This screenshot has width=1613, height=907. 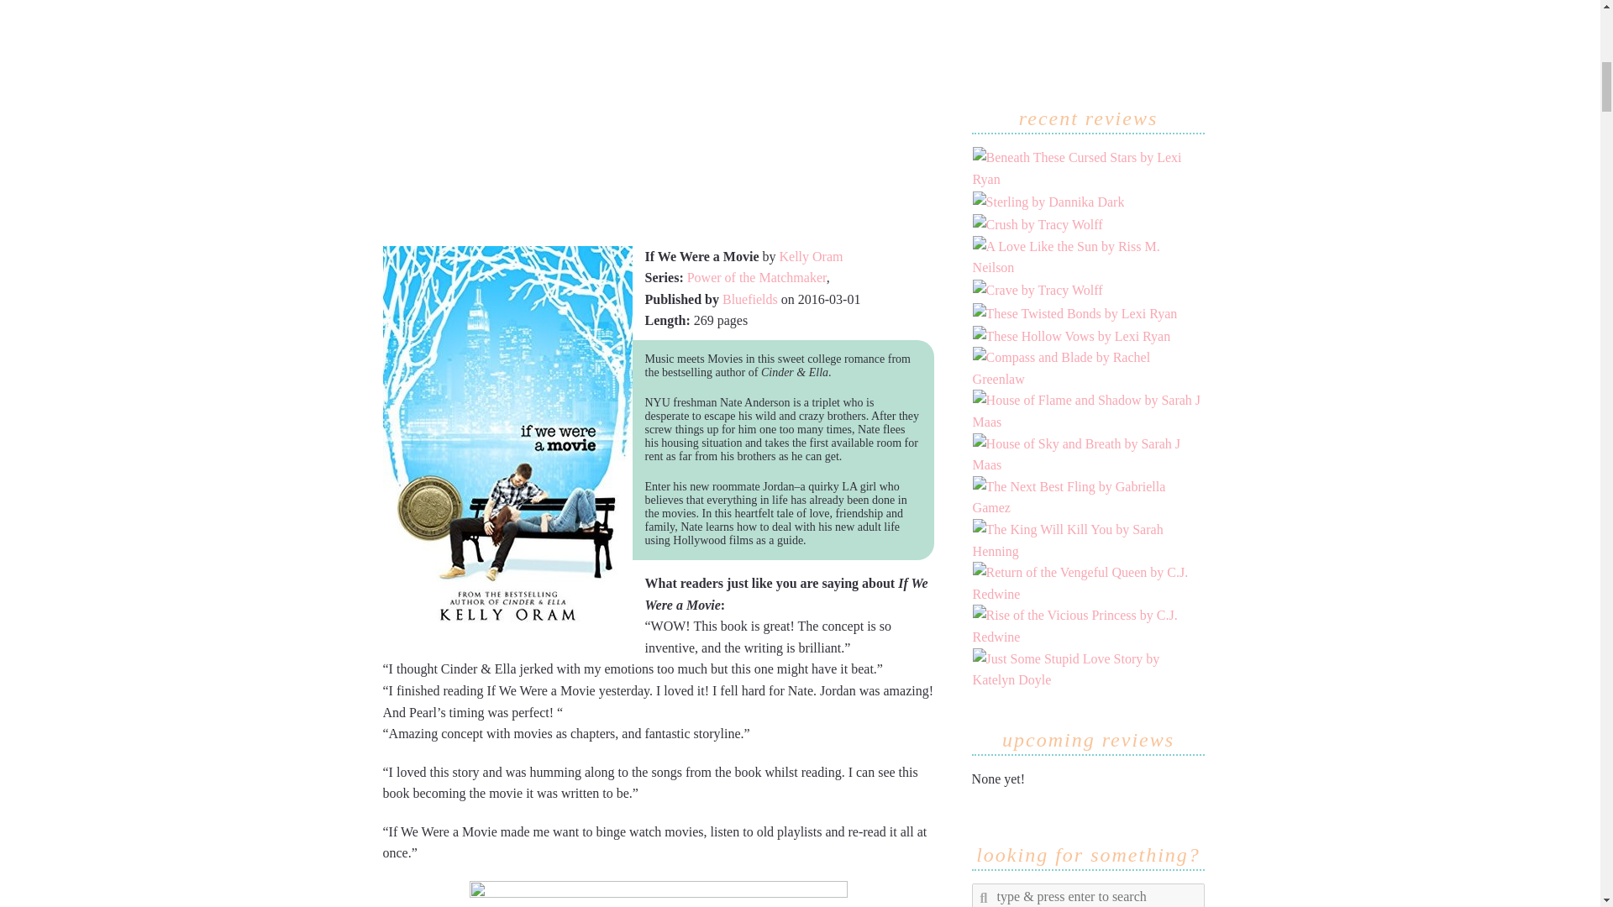 What do you see at coordinates (756, 277) in the screenshot?
I see `Power of the Matchmaker` at bounding box center [756, 277].